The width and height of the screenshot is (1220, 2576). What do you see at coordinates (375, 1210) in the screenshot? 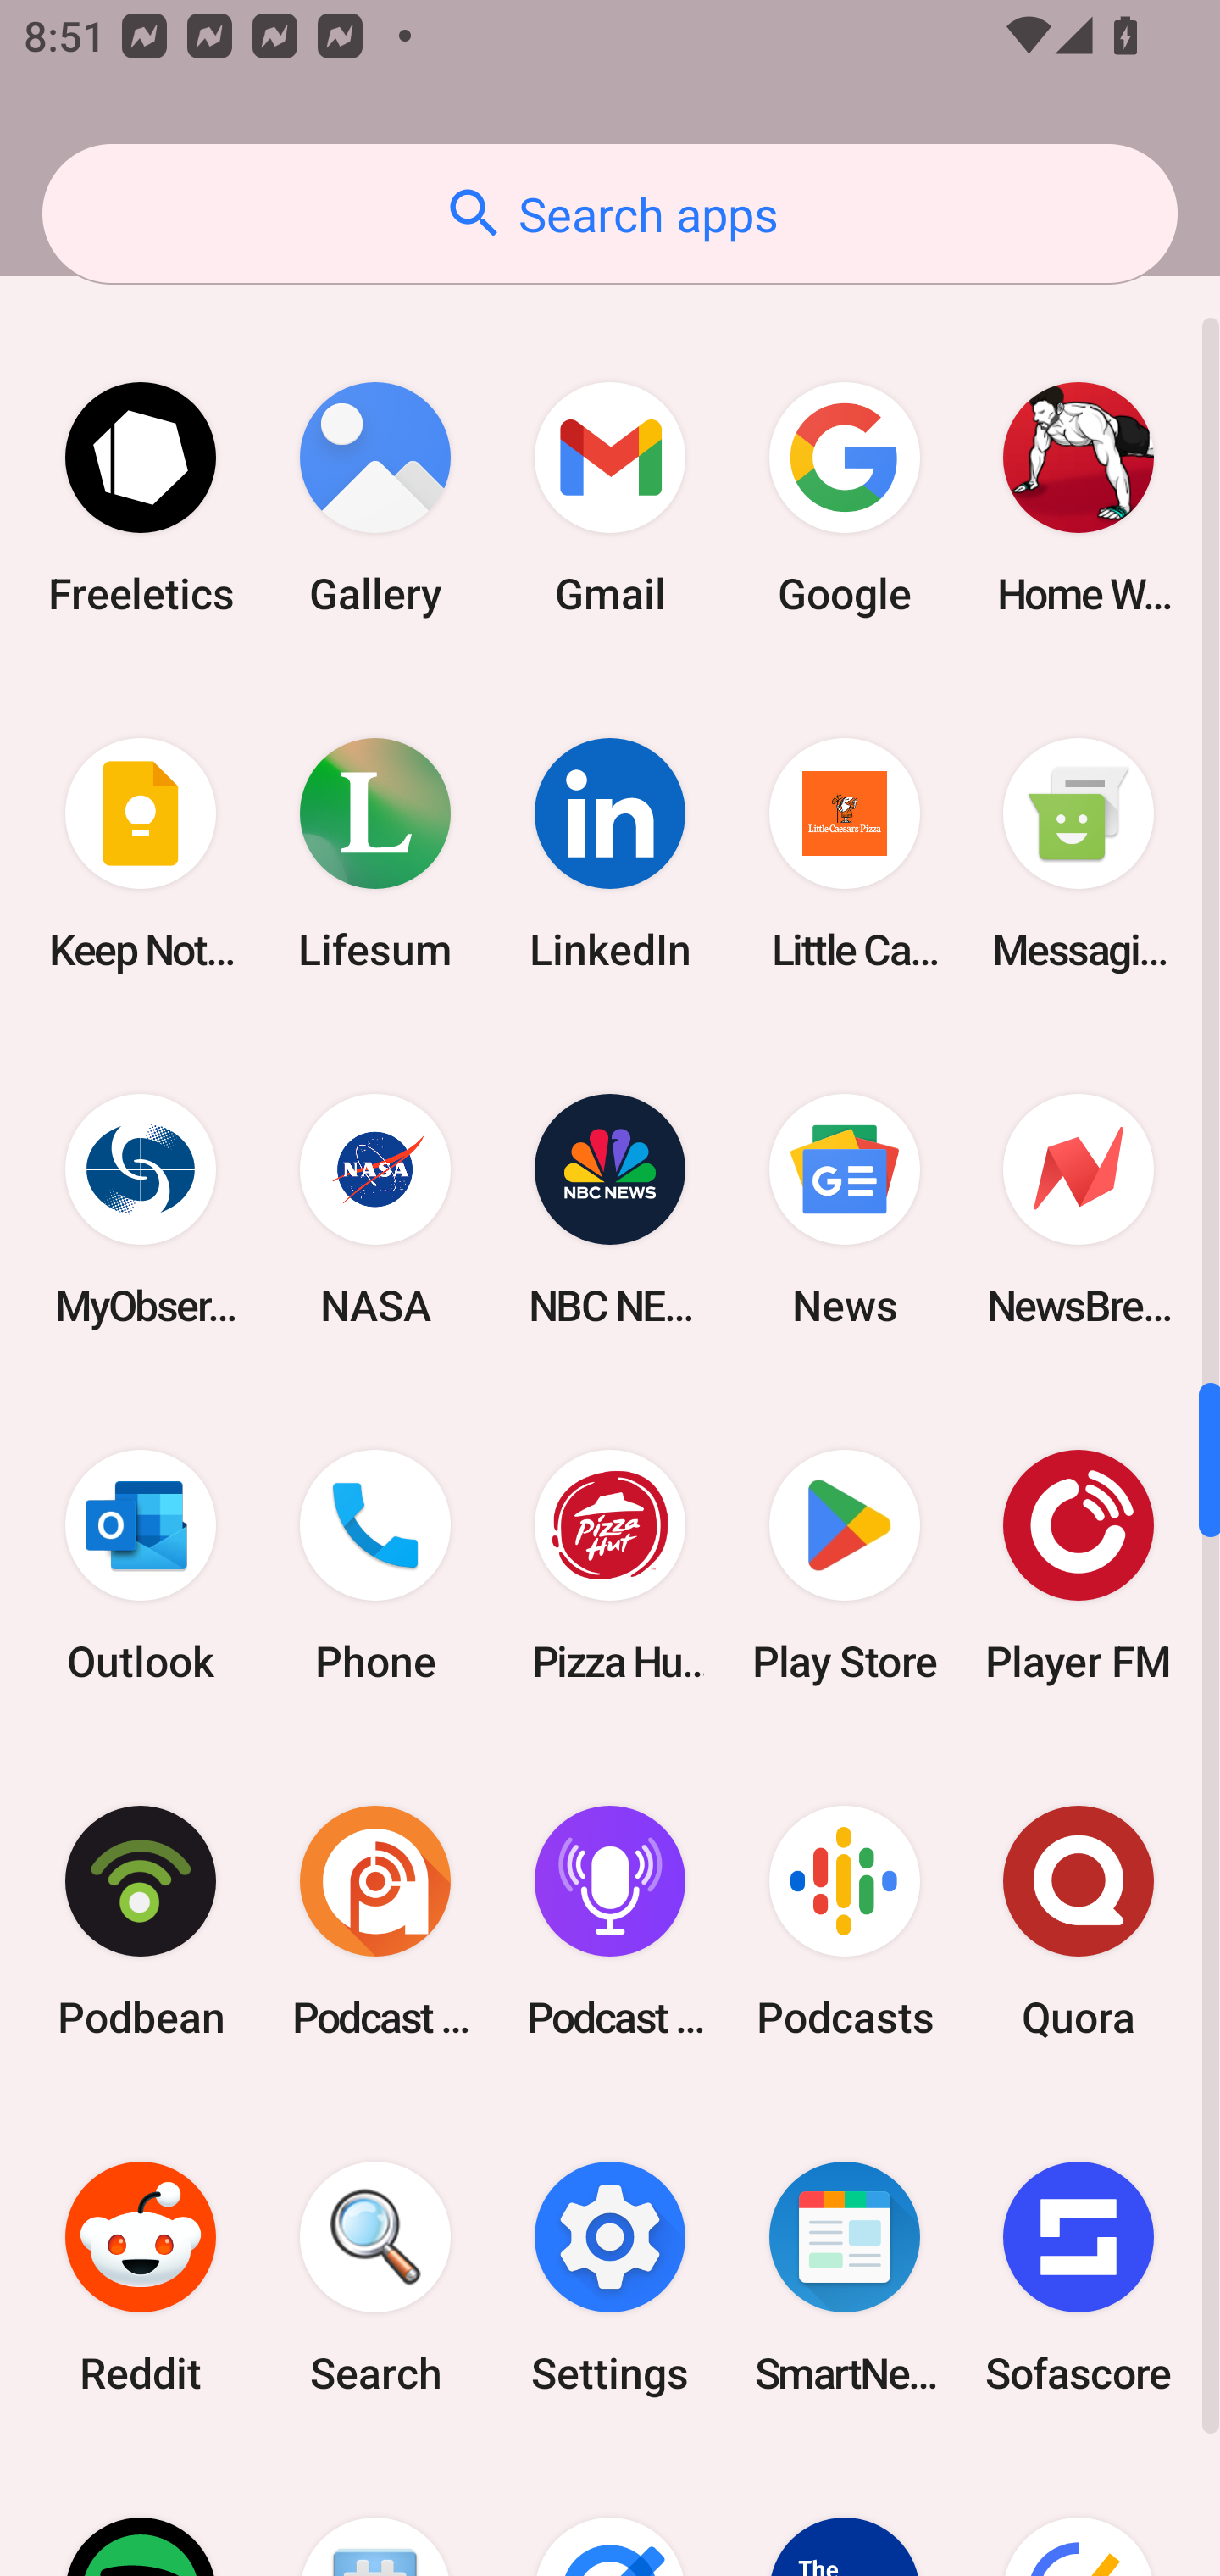
I see `NASA` at bounding box center [375, 1210].